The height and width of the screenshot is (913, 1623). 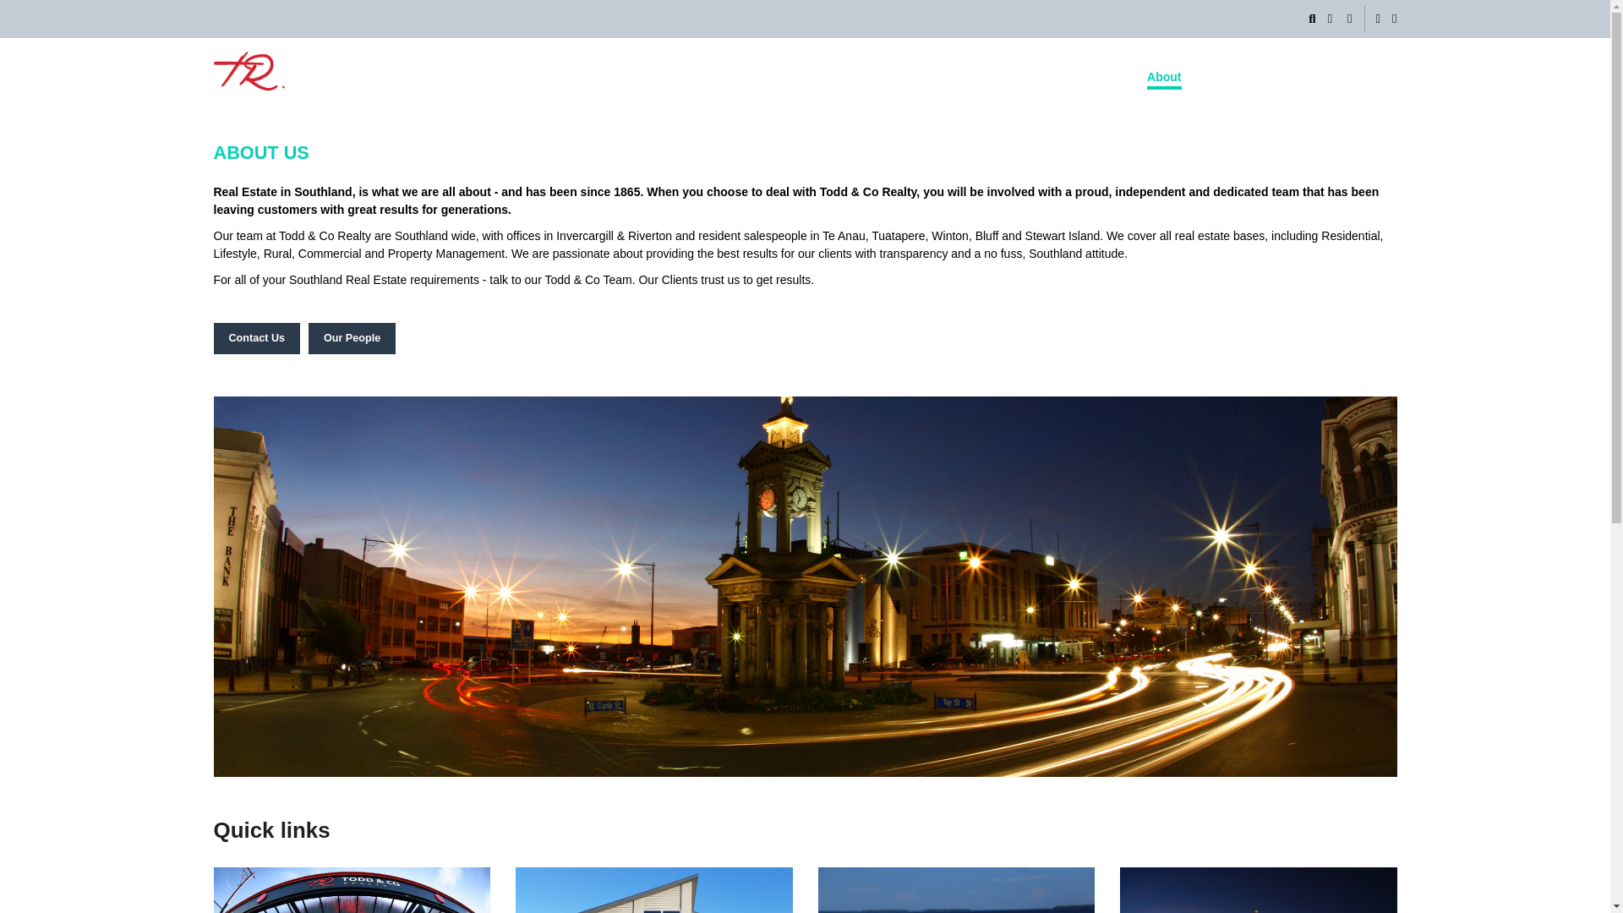 I want to click on Home, so click(x=882, y=76).